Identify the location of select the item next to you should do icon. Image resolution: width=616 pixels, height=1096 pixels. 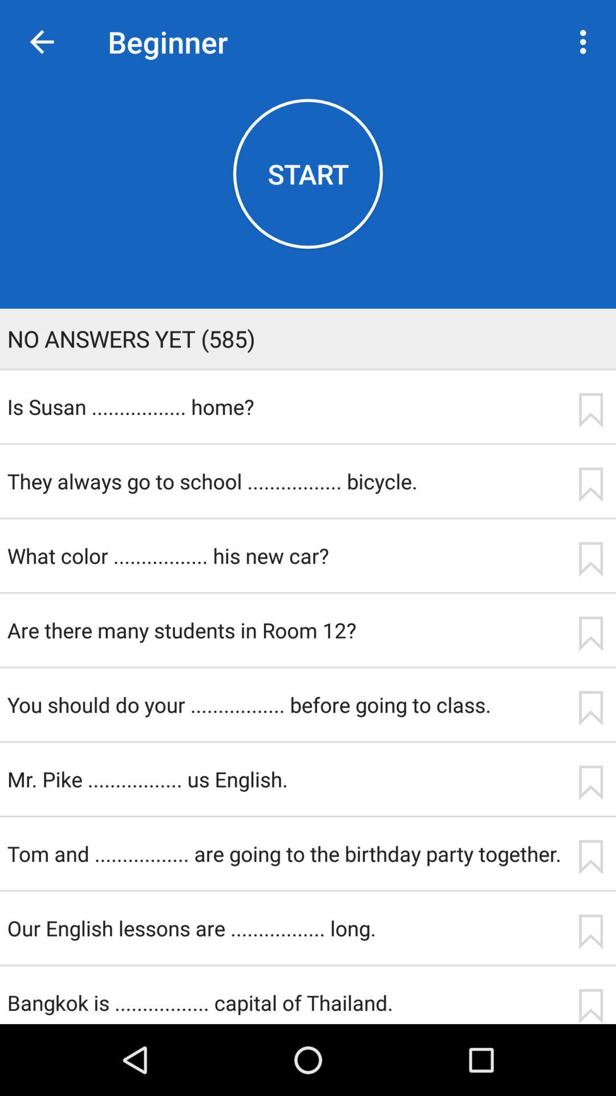
(590, 708).